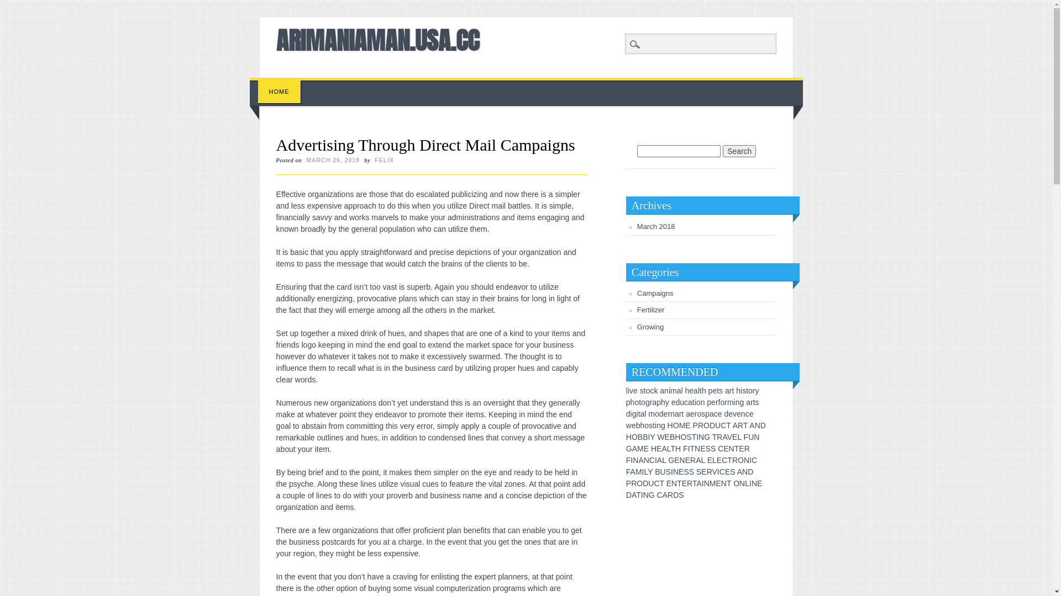 This screenshot has height=596, width=1061. I want to click on h, so click(643, 425).